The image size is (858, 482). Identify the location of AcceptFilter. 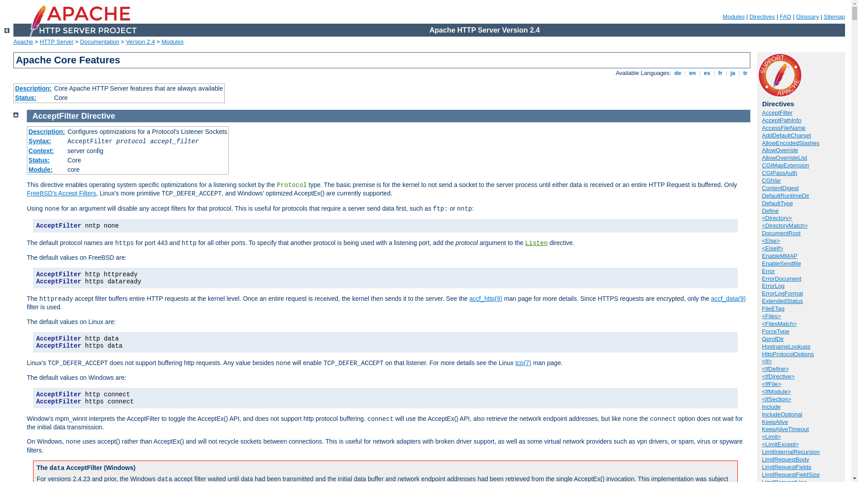
(778, 112).